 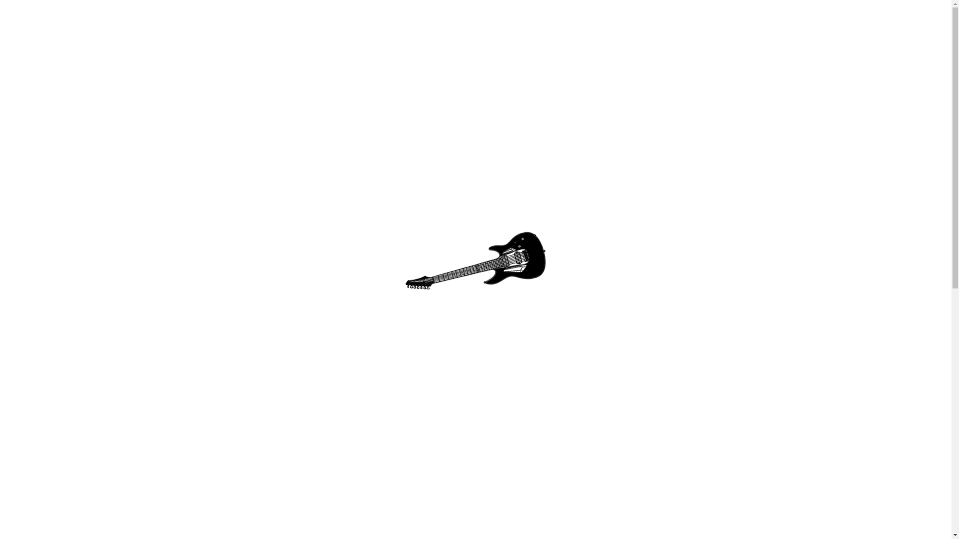 I want to click on GUITARS, so click(x=516, y=75).